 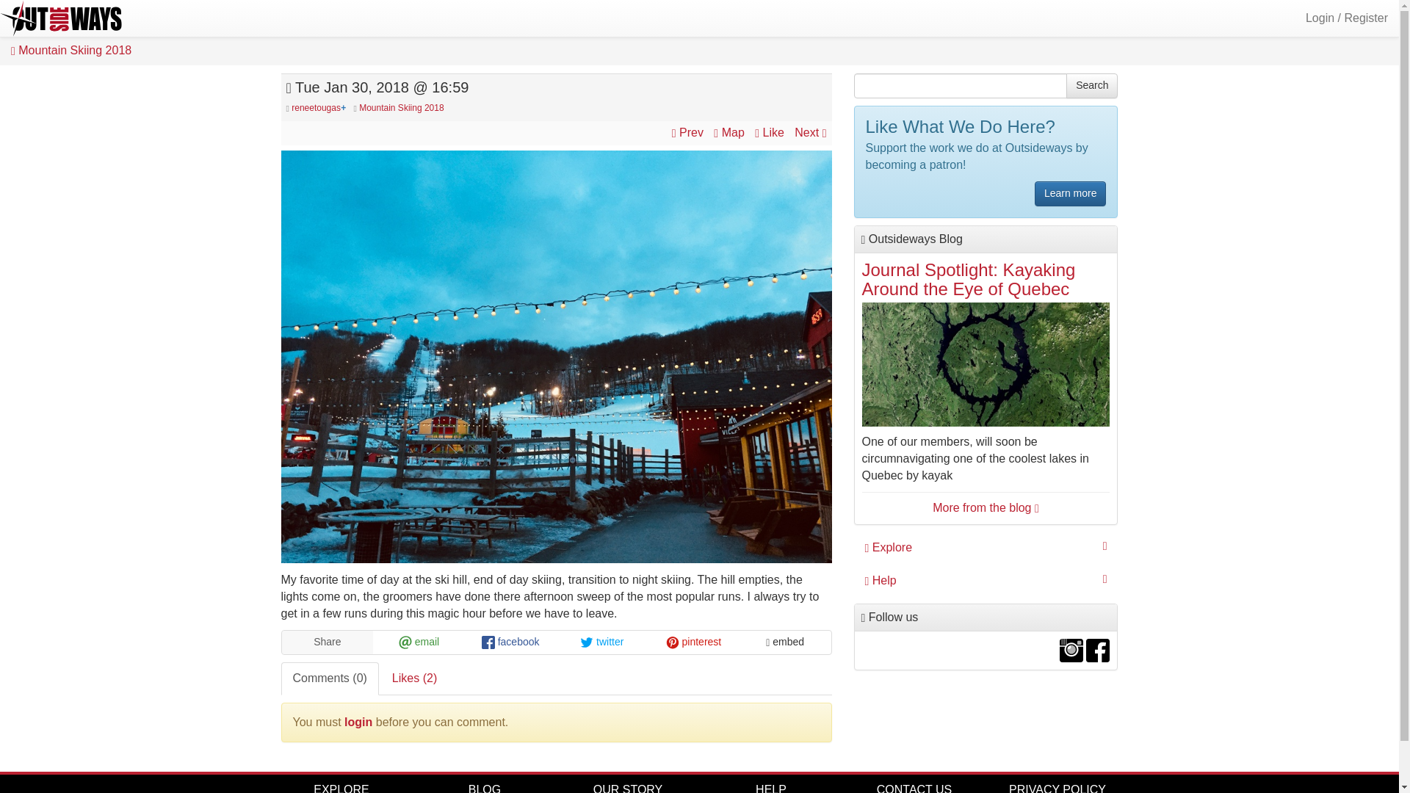 I want to click on Mountain Skiing 2018, so click(x=401, y=108).